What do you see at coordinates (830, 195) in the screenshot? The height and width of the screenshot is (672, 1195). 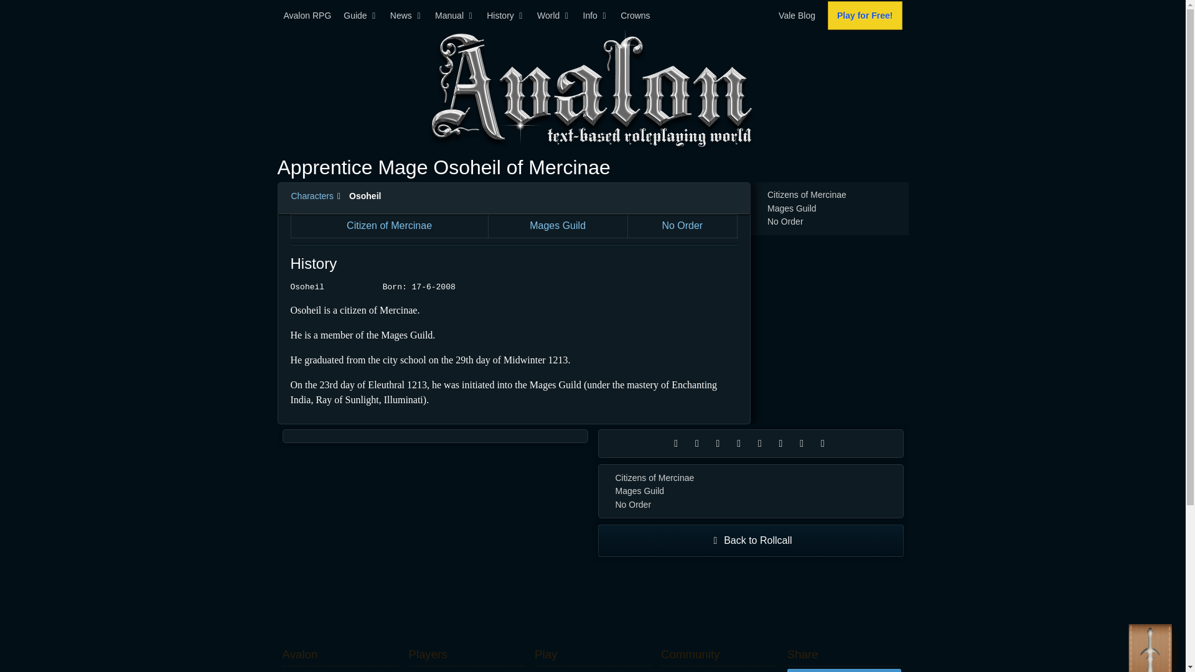 I see `Citizens of Mercinae` at bounding box center [830, 195].